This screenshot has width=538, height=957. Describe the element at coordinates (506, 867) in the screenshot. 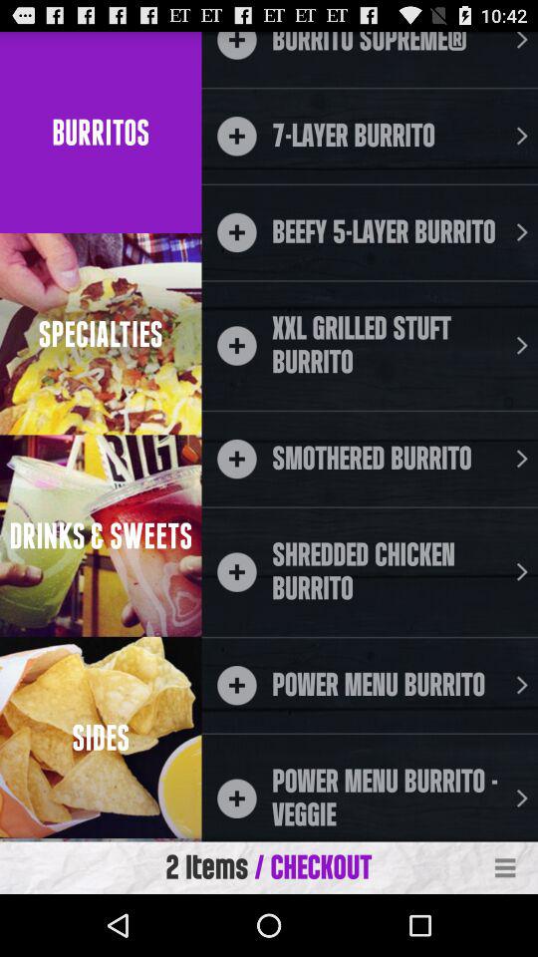

I see `click on more options icon` at that location.